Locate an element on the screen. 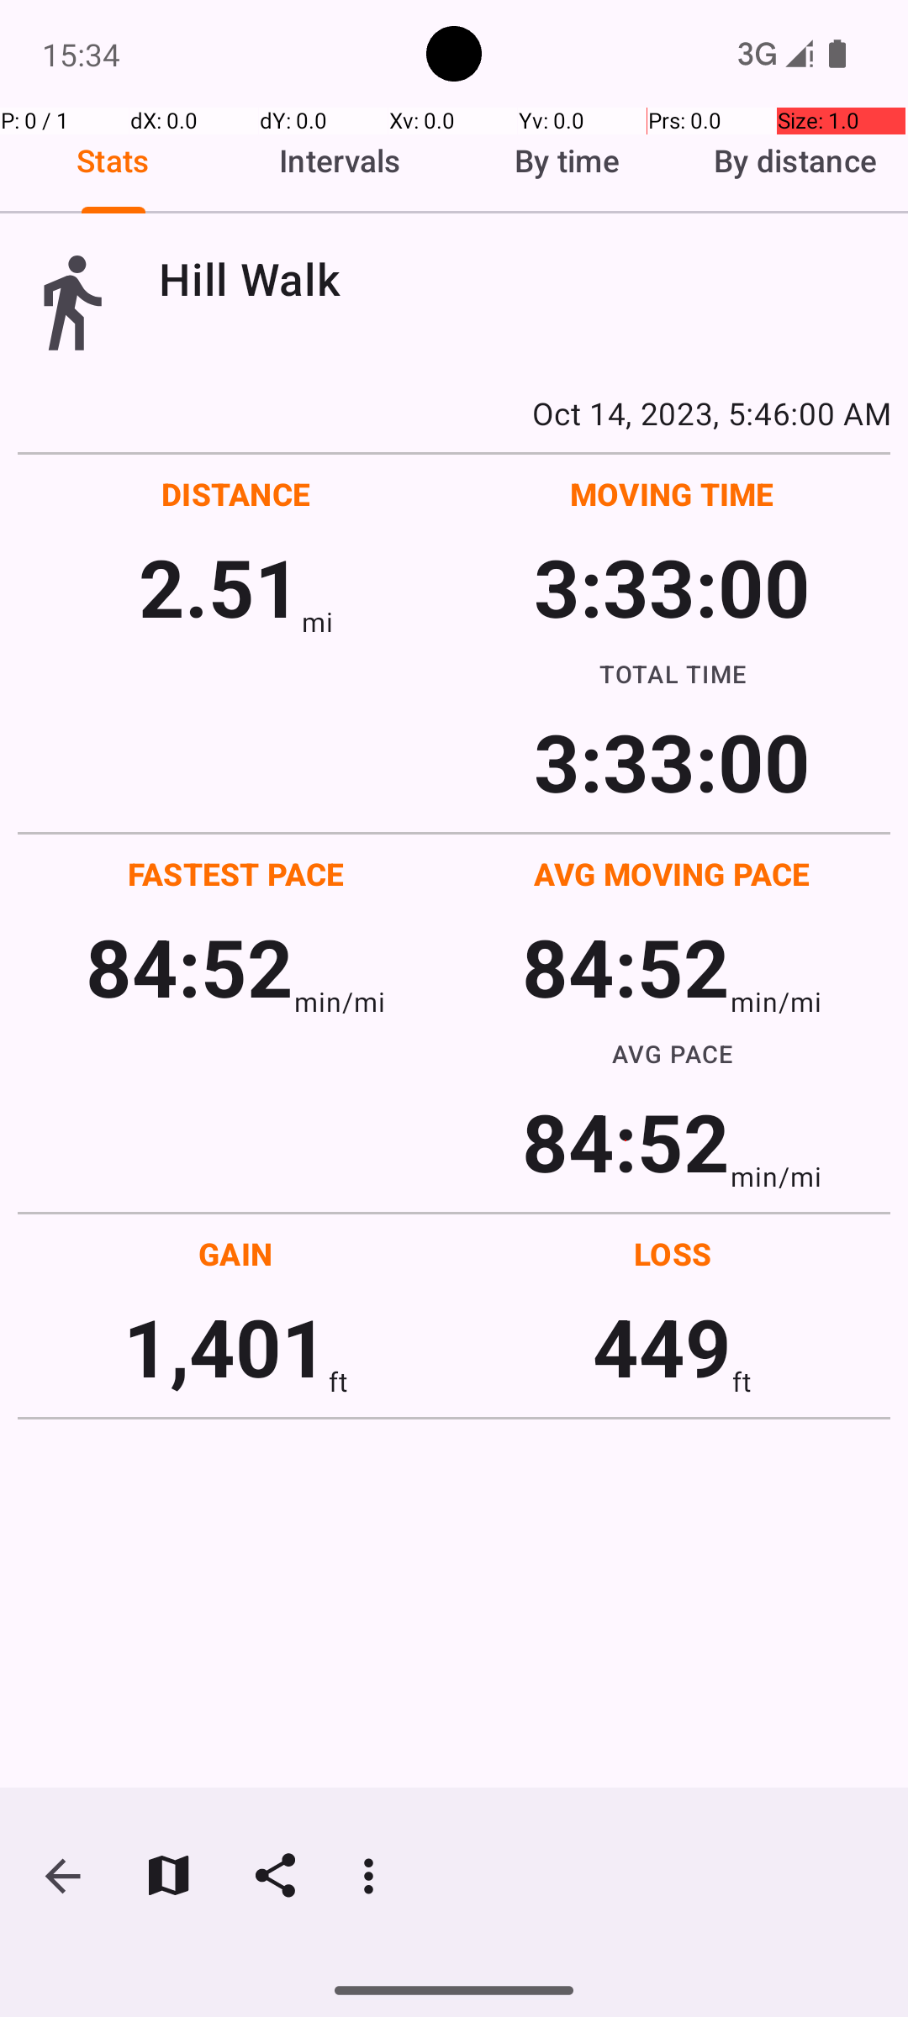 Image resolution: width=908 pixels, height=2017 pixels. AVG MOVING PACE is located at coordinates (672, 874).